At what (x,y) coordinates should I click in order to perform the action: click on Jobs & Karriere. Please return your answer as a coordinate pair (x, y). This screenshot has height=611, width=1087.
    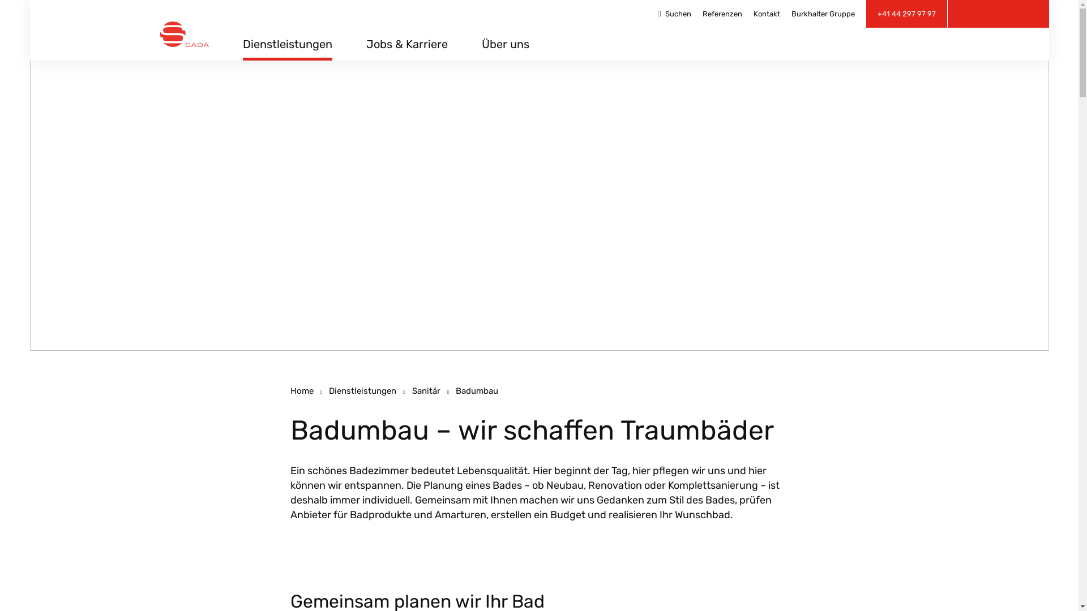
    Looking at the image, I should click on (407, 49).